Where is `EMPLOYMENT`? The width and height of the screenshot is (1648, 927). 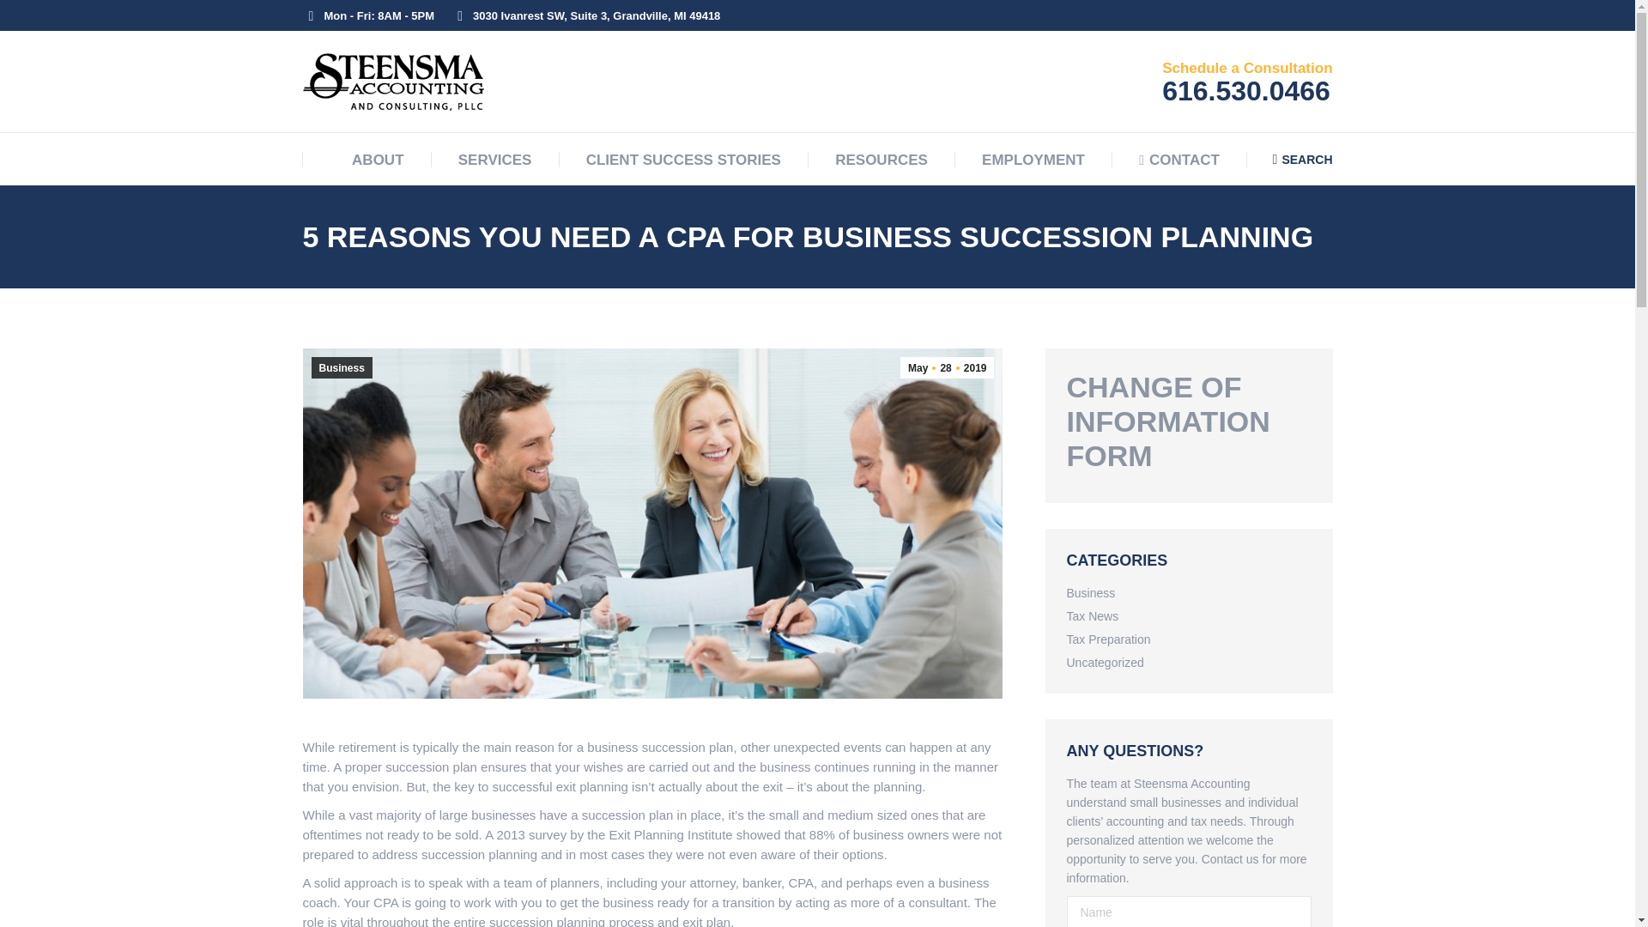 EMPLOYMENT is located at coordinates (1033, 160).